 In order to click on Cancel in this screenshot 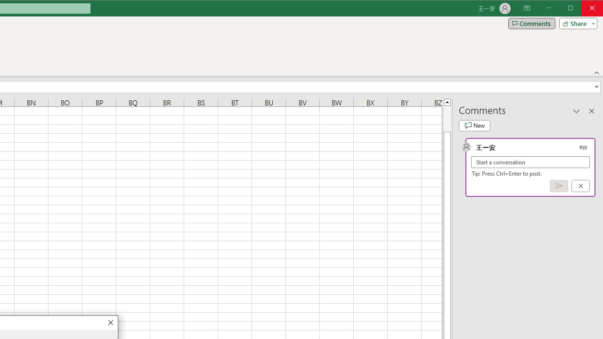, I will do `click(580, 186)`.